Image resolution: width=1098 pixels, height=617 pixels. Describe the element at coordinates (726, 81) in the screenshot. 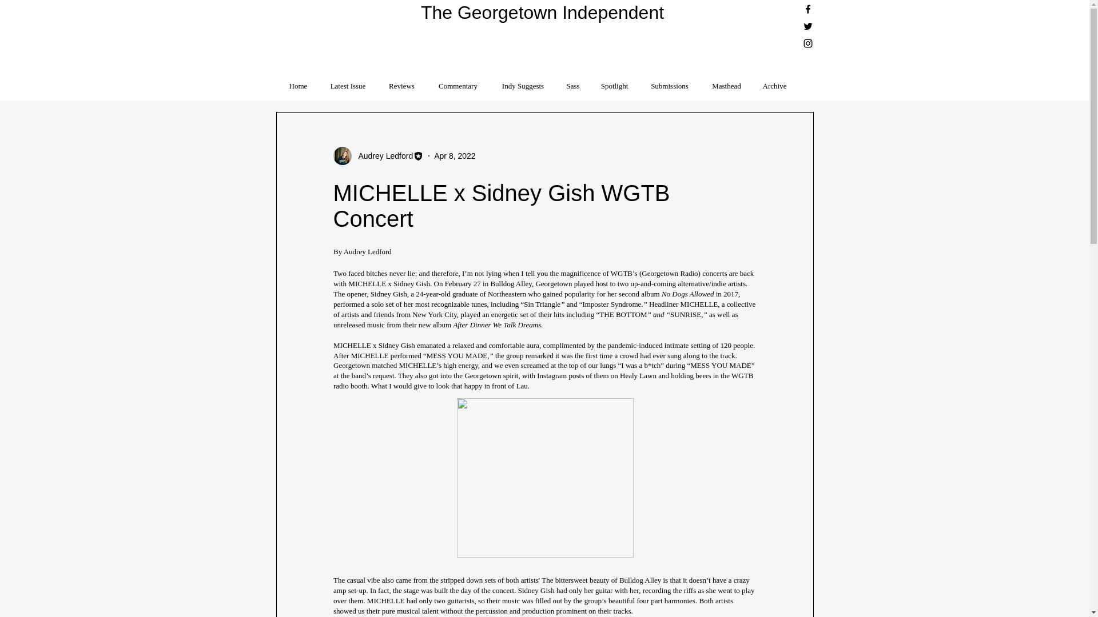

I see `Masthead` at that location.